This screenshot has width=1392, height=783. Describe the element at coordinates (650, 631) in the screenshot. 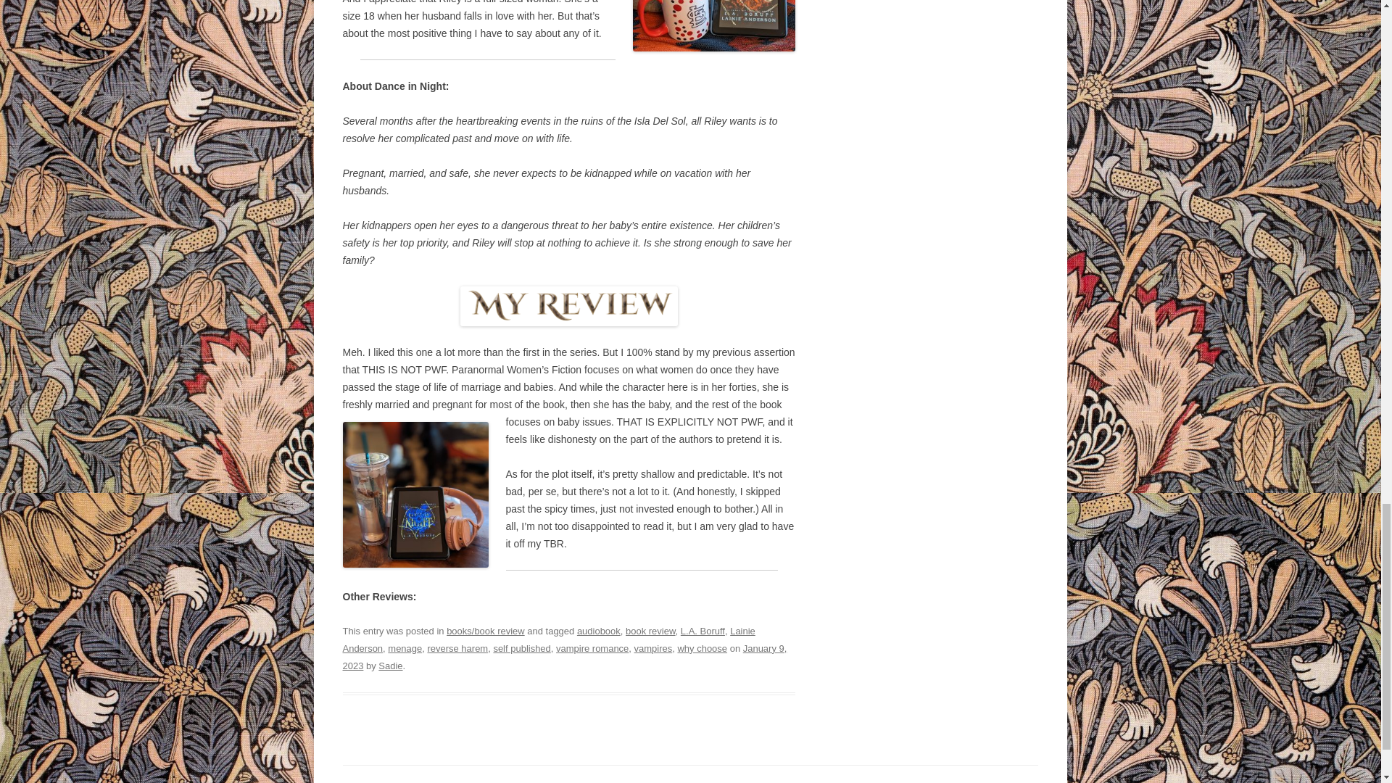

I see `book review` at that location.